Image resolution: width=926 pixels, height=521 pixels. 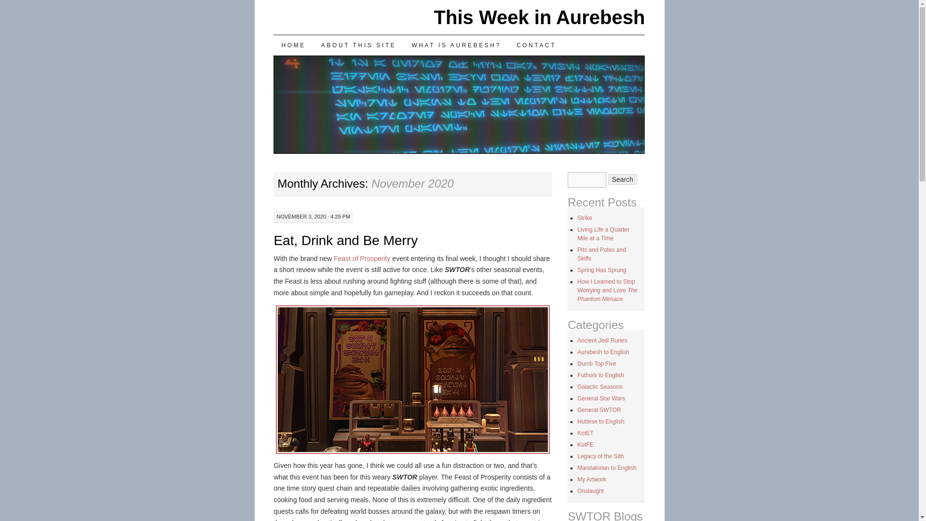 What do you see at coordinates (599, 410) in the screenshot?
I see `General SWTOR` at bounding box center [599, 410].